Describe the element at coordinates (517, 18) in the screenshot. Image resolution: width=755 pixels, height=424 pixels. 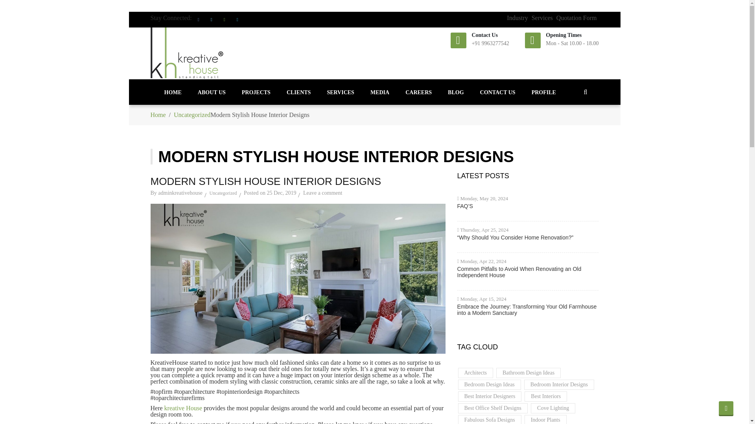
I see `Industry` at that location.